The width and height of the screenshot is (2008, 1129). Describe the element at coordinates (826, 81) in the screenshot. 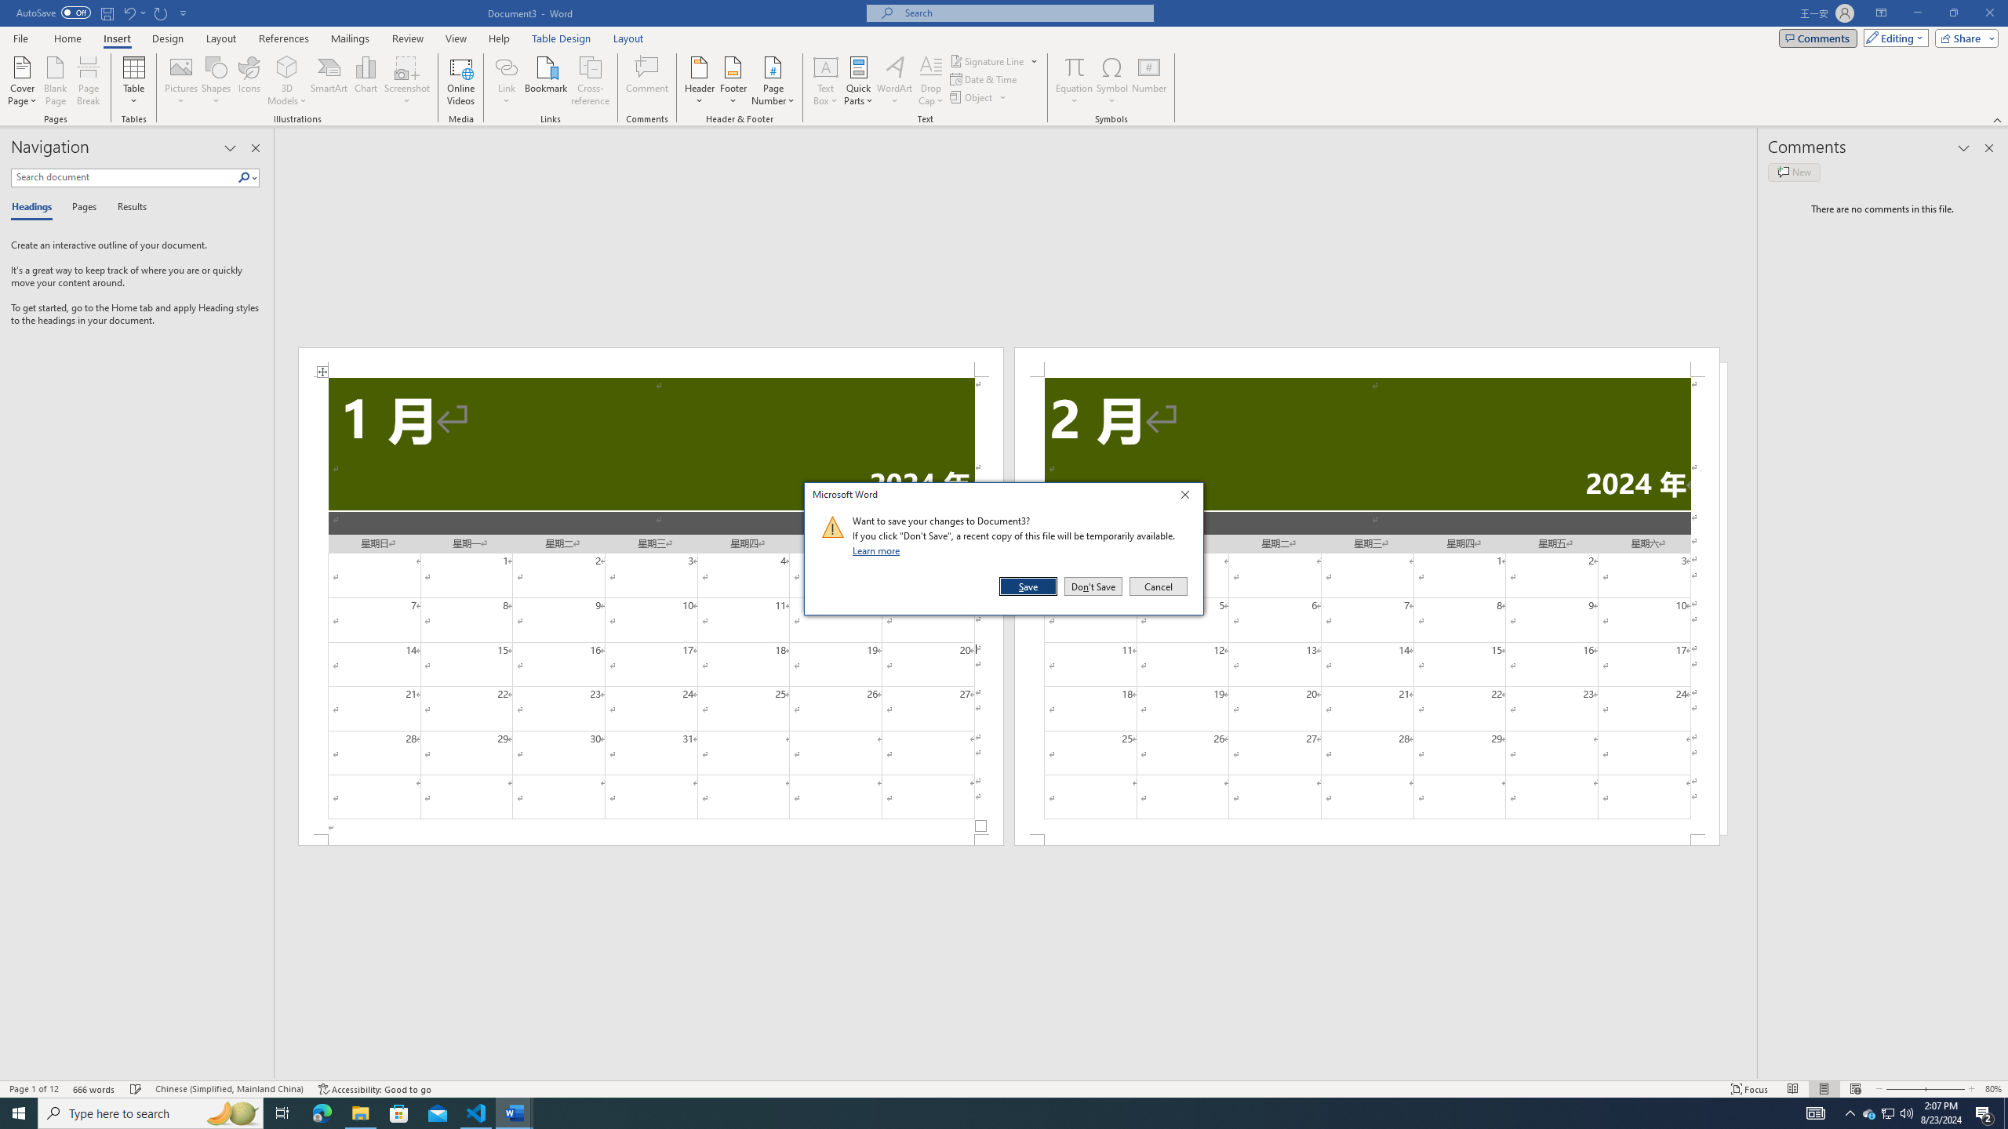

I see `Text Box` at that location.